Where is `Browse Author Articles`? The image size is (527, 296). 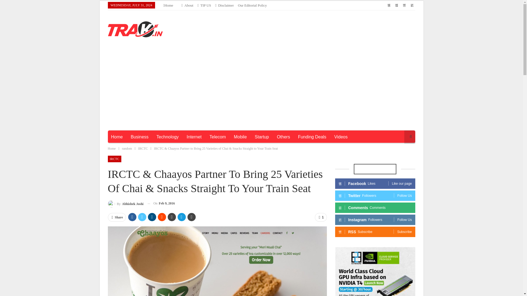 Browse Author Articles is located at coordinates (125, 121).